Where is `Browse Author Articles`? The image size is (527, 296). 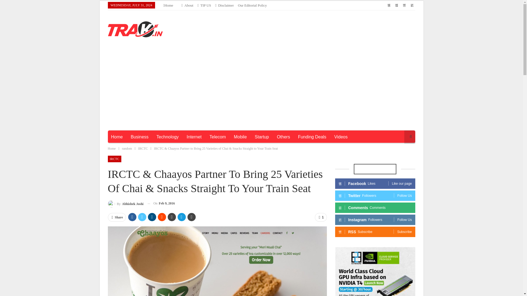 Browse Author Articles is located at coordinates (125, 121).